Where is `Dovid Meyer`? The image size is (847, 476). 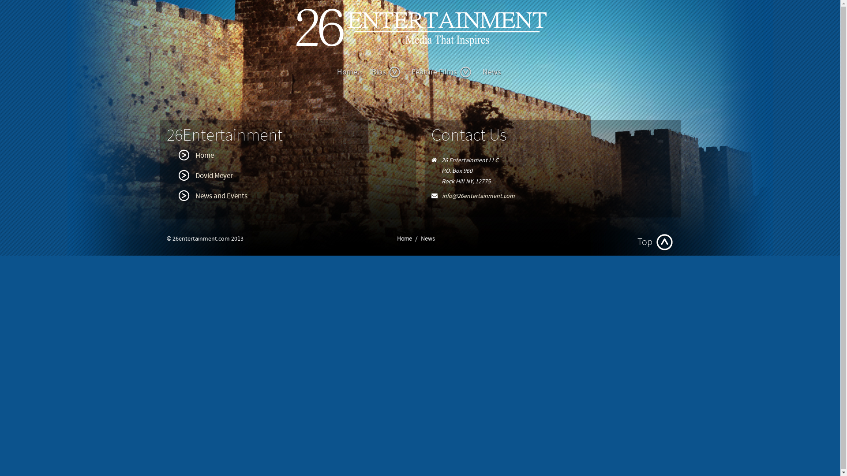
Dovid Meyer is located at coordinates (205, 176).